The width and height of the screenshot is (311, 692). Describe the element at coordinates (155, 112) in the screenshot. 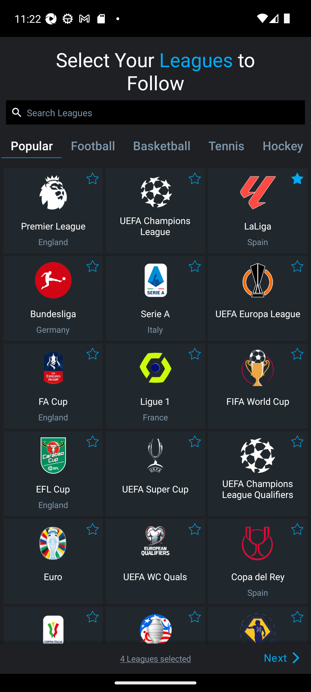

I see `Search Leagues` at that location.